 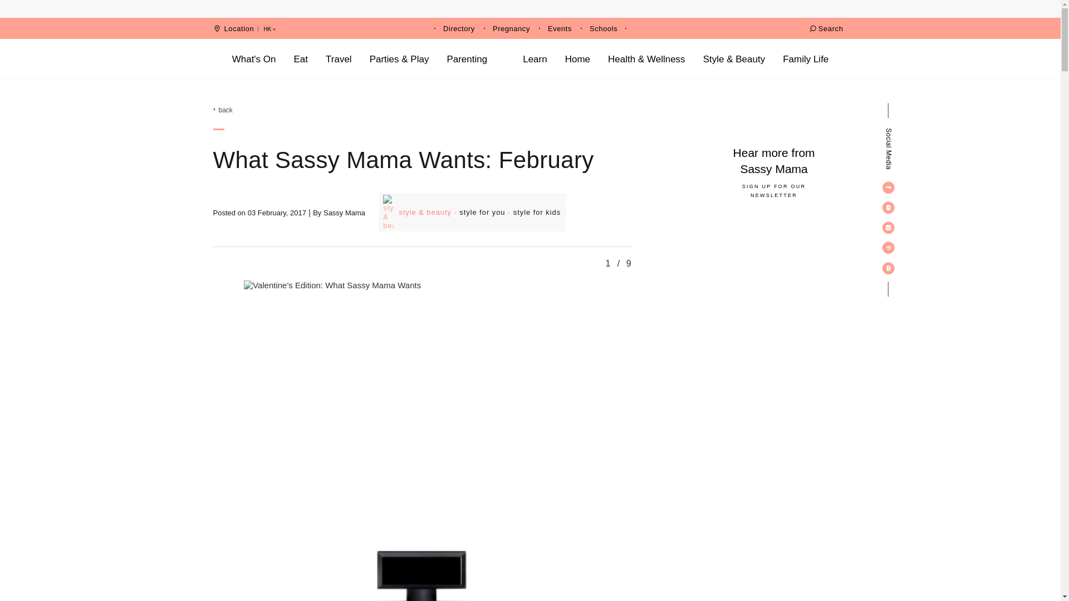 What do you see at coordinates (339, 59) in the screenshot?
I see `Travel` at bounding box center [339, 59].